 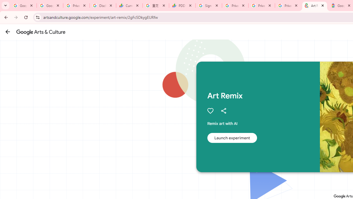 I want to click on Currencies - Google Finance, so click(x=129, y=6).